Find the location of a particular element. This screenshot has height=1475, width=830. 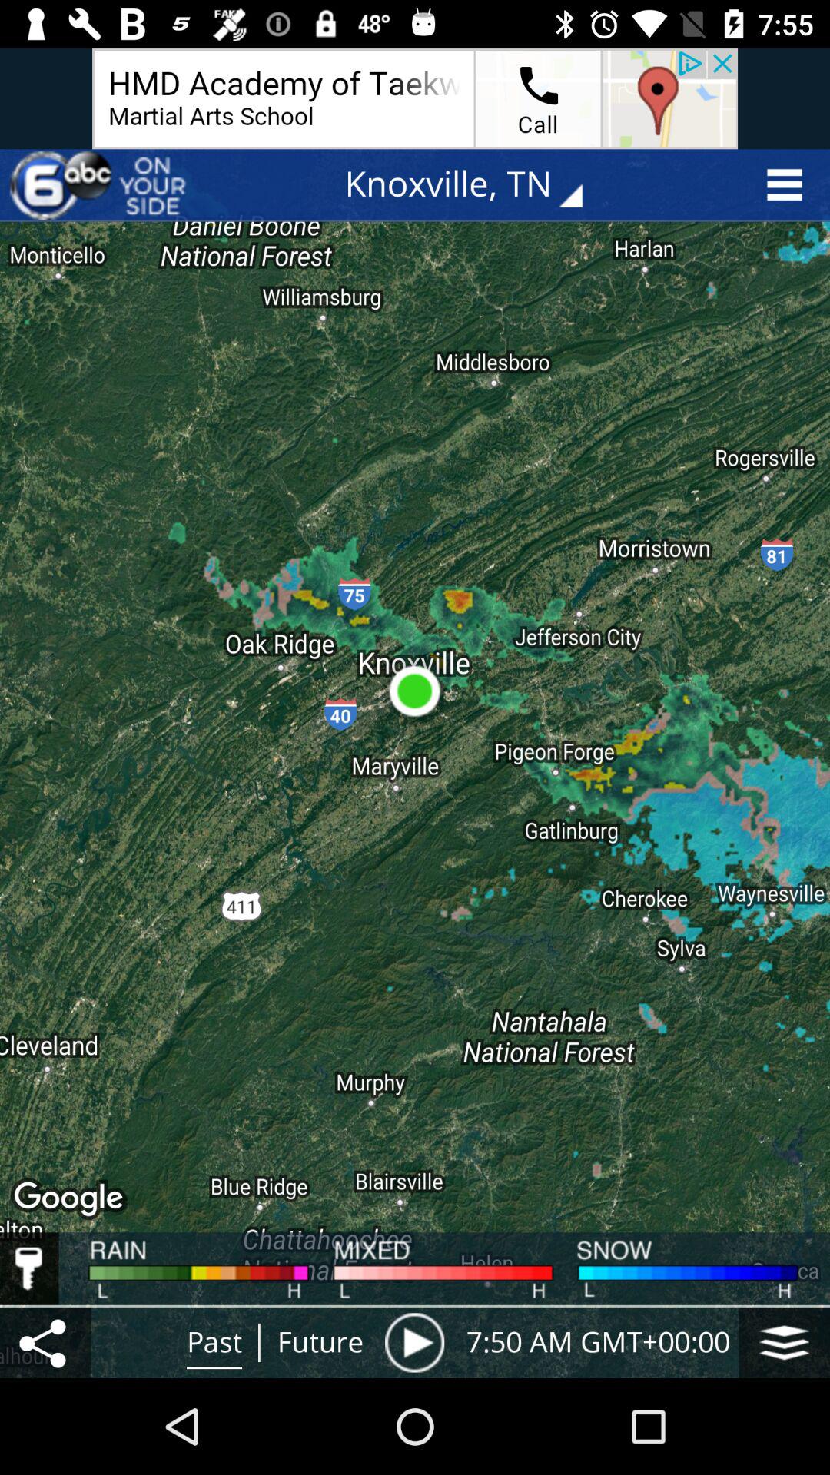

click on the menu icon at the top right corner of the page is located at coordinates (789, 184).